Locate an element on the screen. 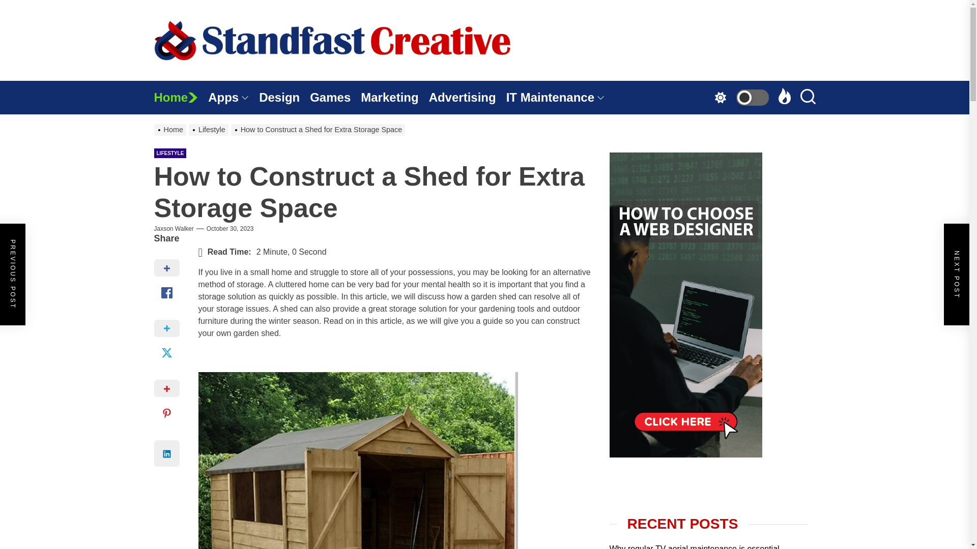 This screenshot has height=549, width=977. Home is located at coordinates (180, 97).